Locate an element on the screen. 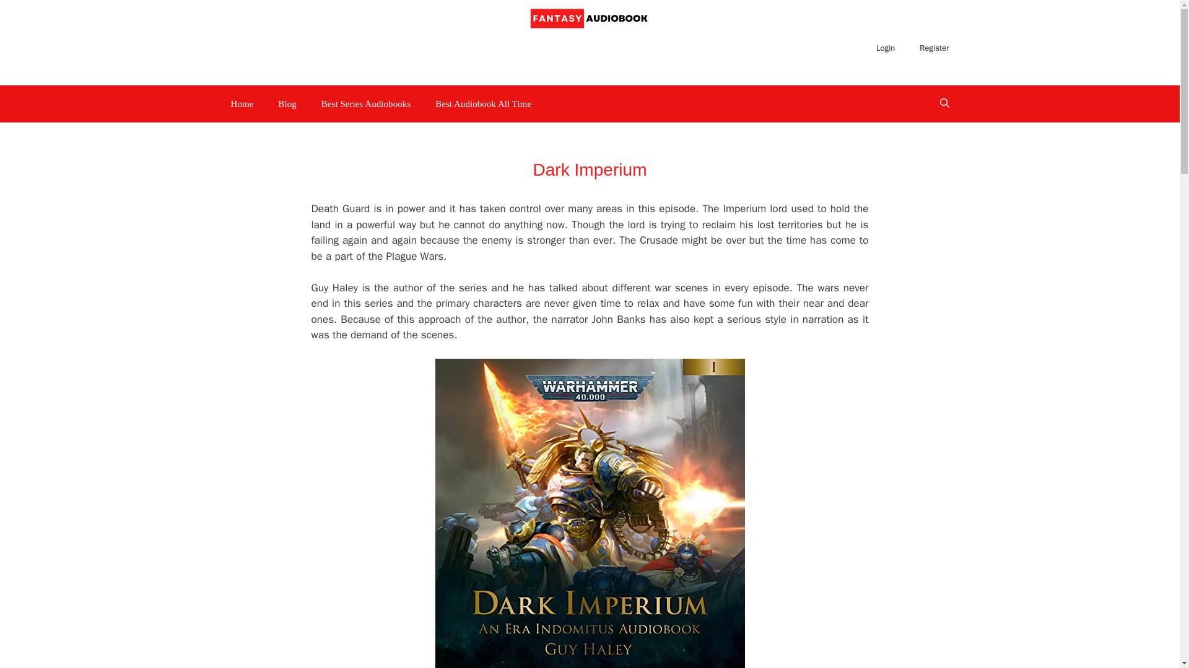  Best Audiobook All Time is located at coordinates (483, 104).